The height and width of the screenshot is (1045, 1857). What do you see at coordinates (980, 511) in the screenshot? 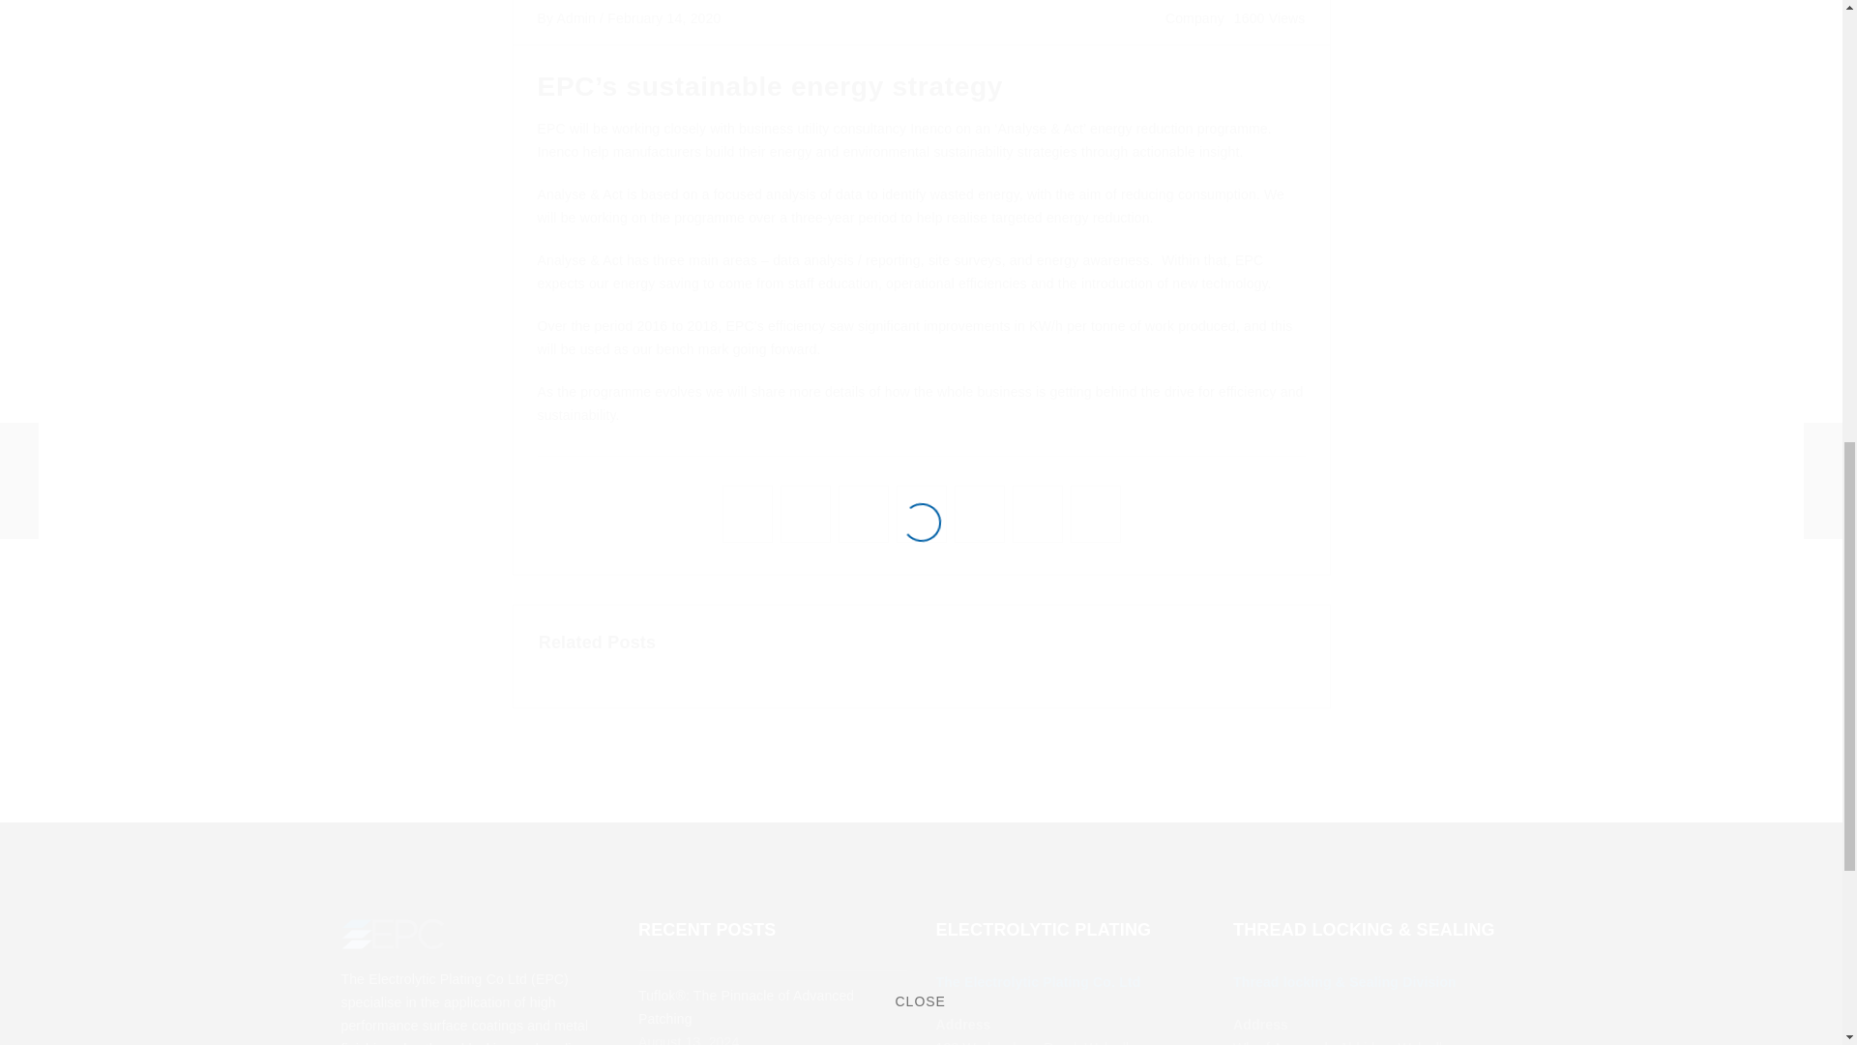
I see `Share on Pinterest` at bounding box center [980, 511].